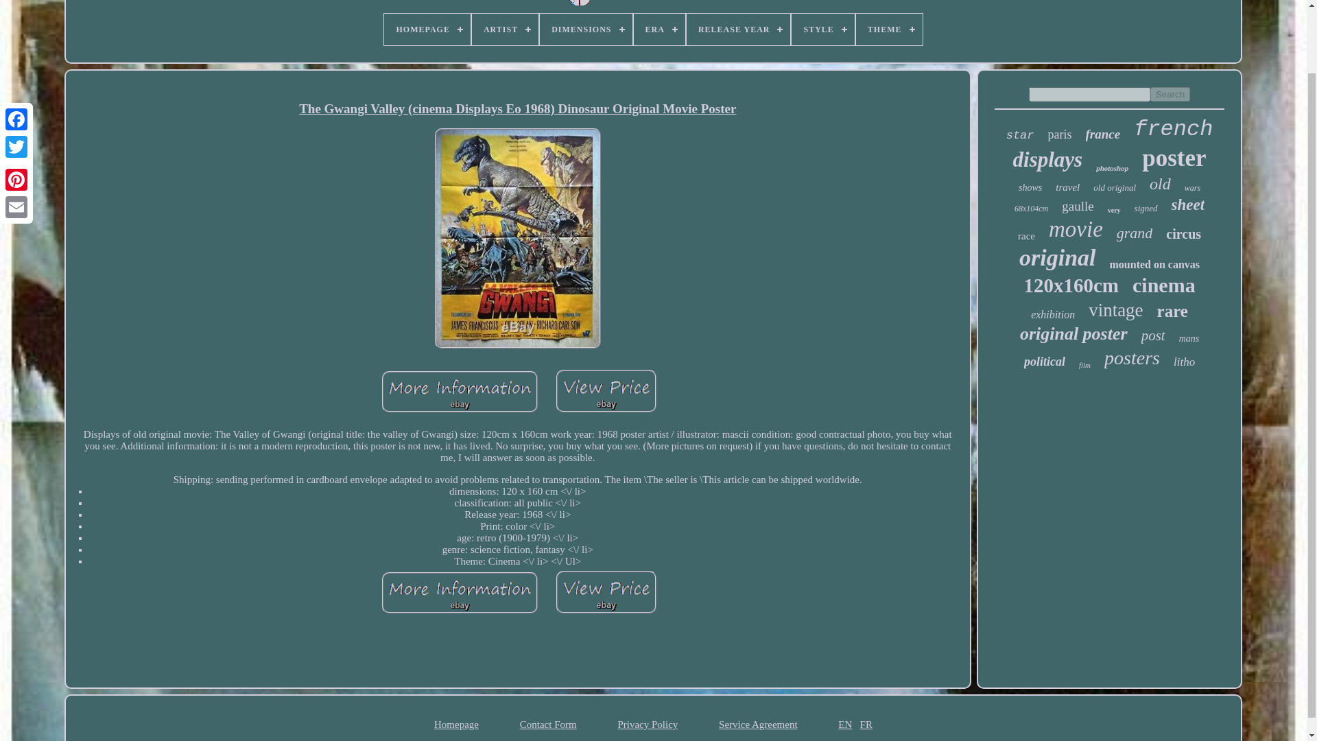  I want to click on ARTIST, so click(505, 29).